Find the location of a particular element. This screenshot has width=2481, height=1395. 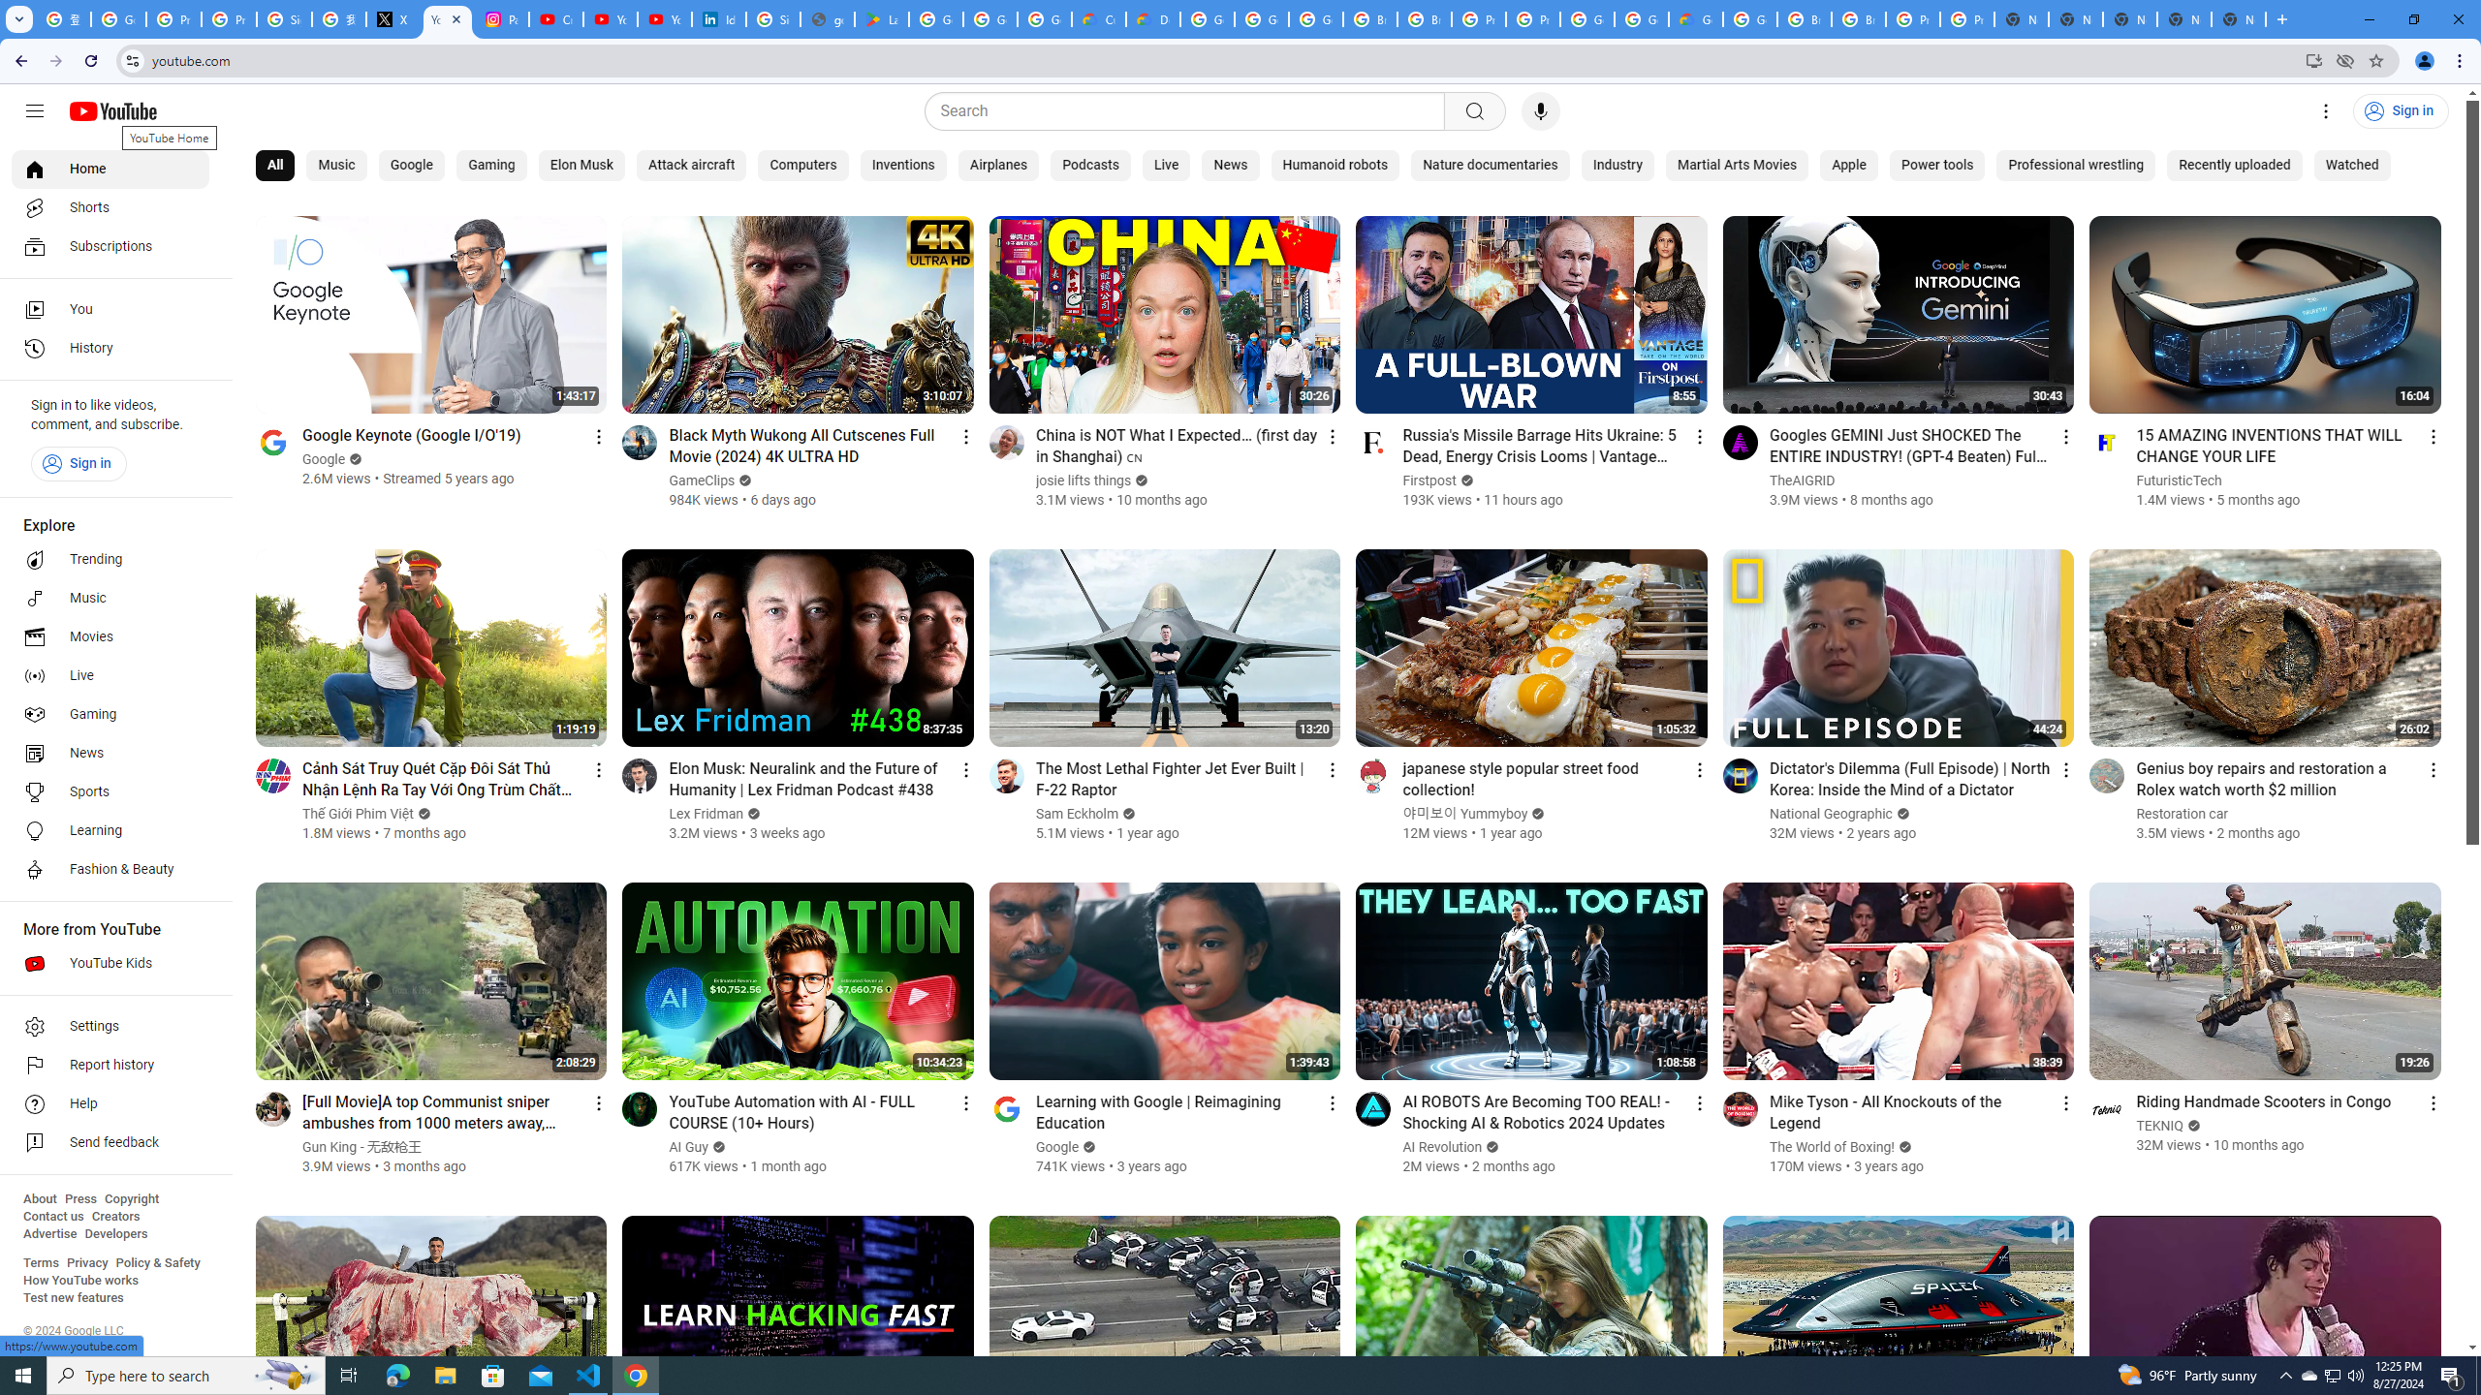

Last Shelter: Survival - Apps on Google Play is located at coordinates (882, 19).